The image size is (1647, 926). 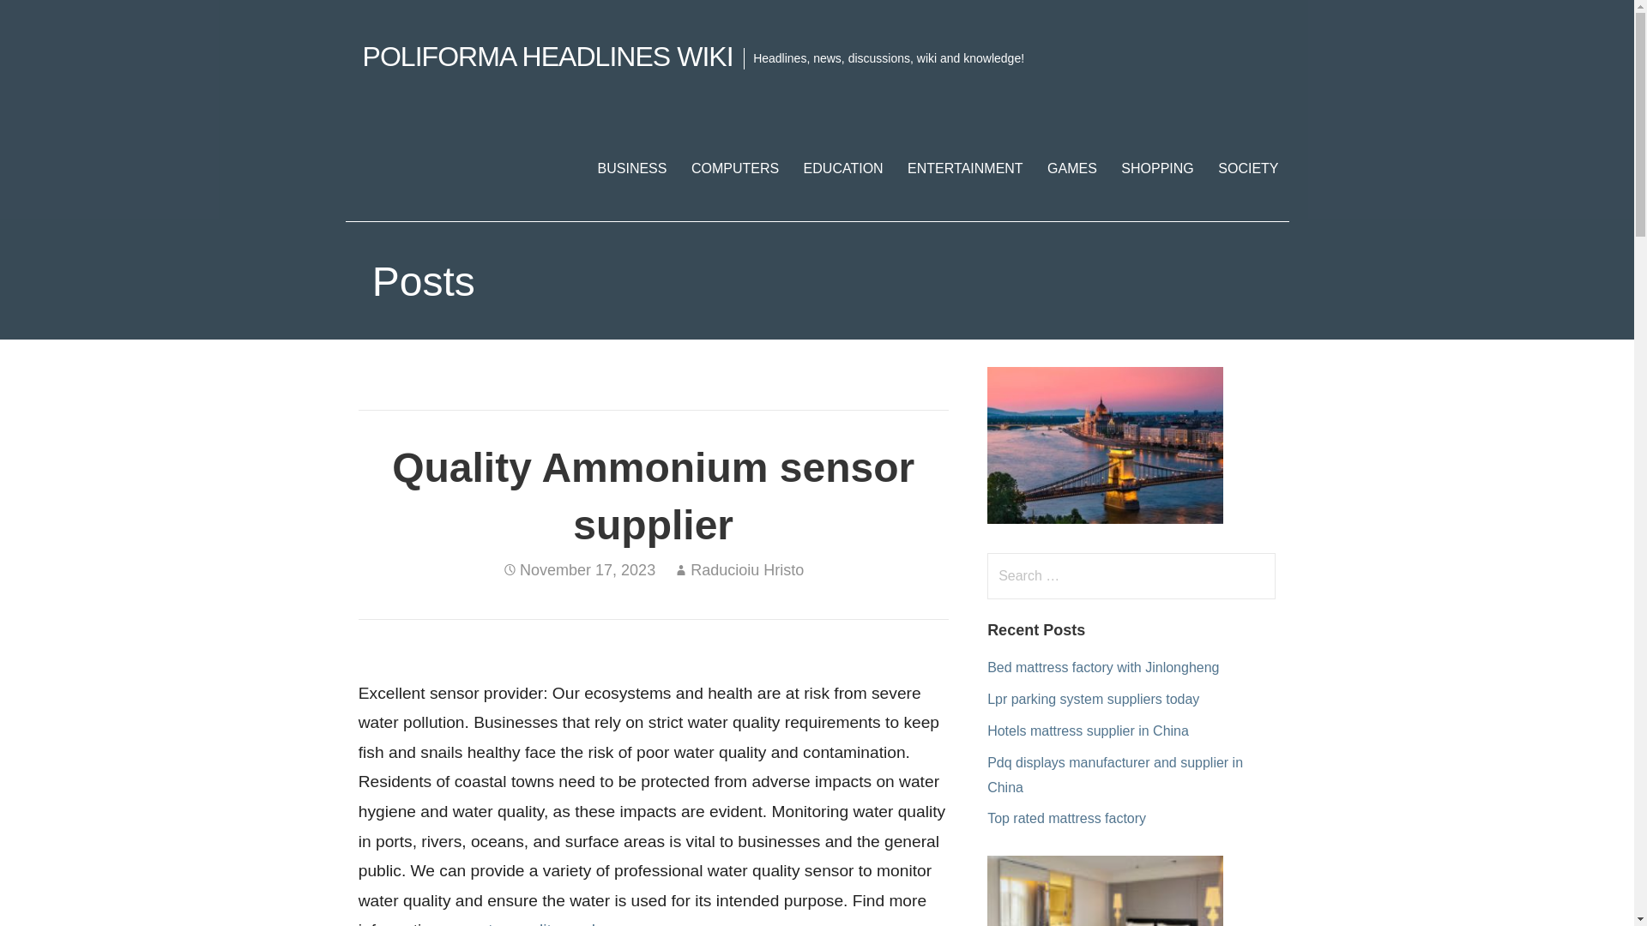 I want to click on Top rated mattress factory, so click(x=1066, y=818).